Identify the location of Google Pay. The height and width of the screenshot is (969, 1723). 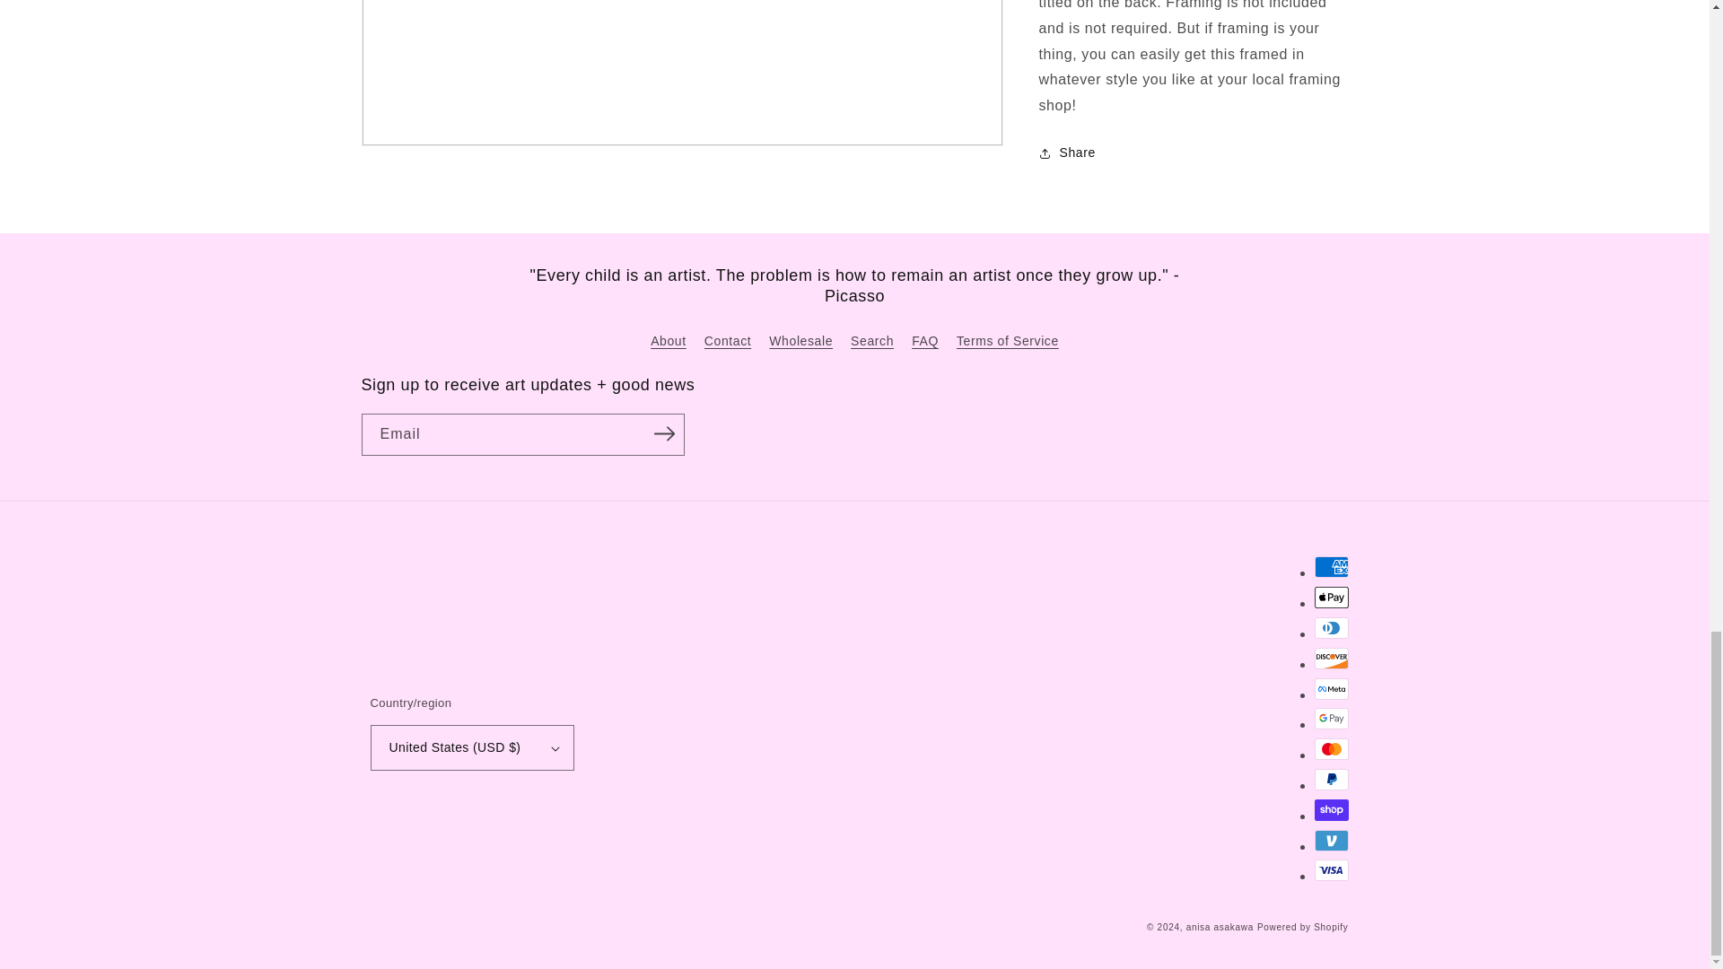
(1330, 719).